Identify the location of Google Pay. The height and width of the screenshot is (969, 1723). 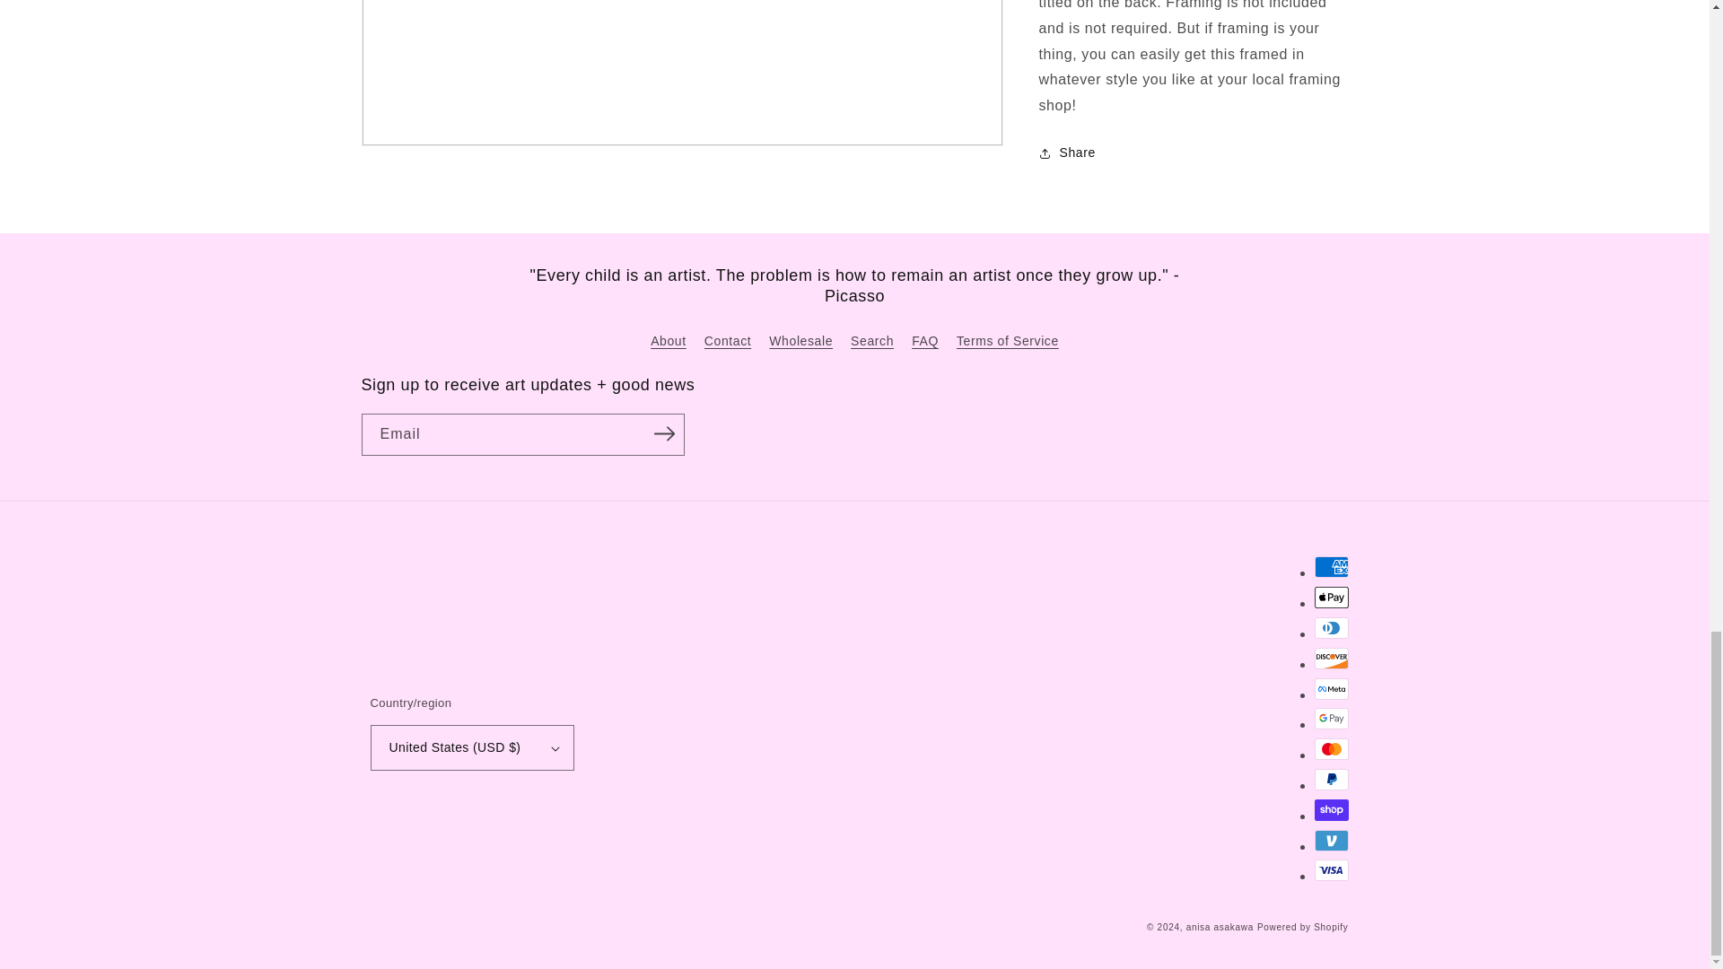
(1330, 719).